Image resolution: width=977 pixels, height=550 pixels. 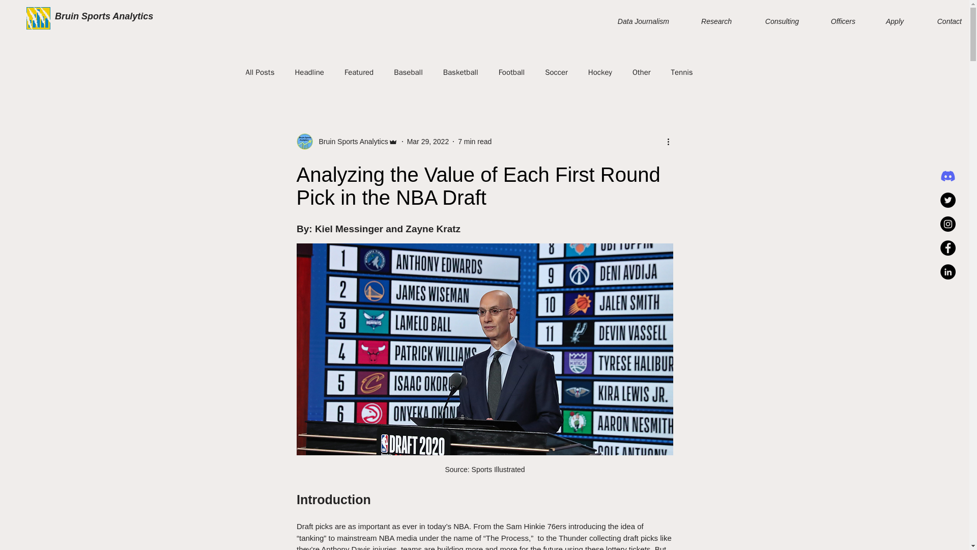 I want to click on Mar 29, 2022, so click(x=428, y=142).